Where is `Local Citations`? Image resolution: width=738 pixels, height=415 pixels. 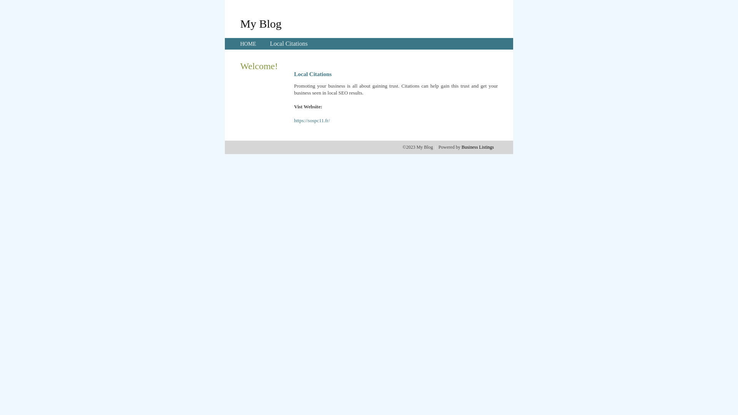
Local Citations is located at coordinates (289, 44).